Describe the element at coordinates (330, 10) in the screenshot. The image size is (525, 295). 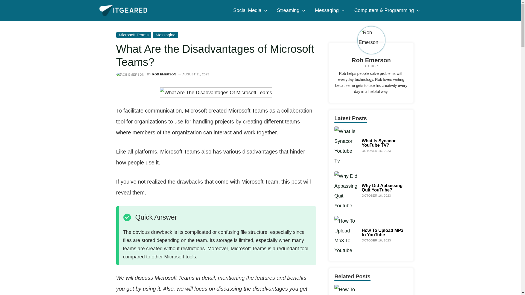
I see `Messaging` at that location.